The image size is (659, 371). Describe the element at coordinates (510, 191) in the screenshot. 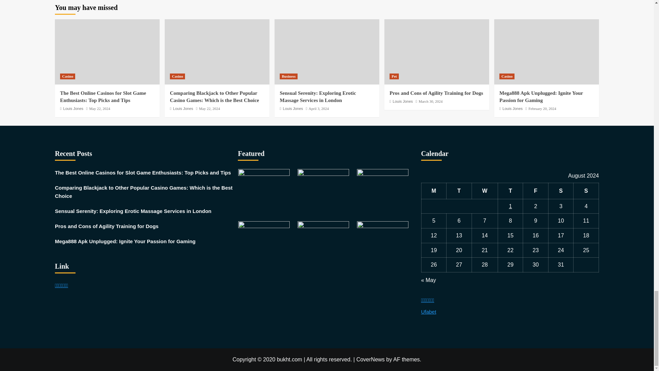

I see `Thursday` at that location.